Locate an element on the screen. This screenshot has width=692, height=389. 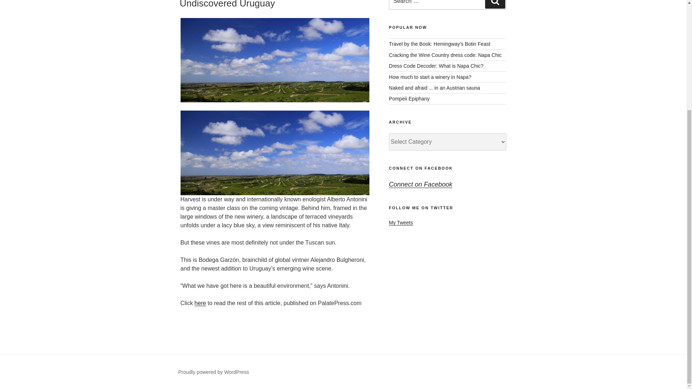
Search is located at coordinates (495, 4).